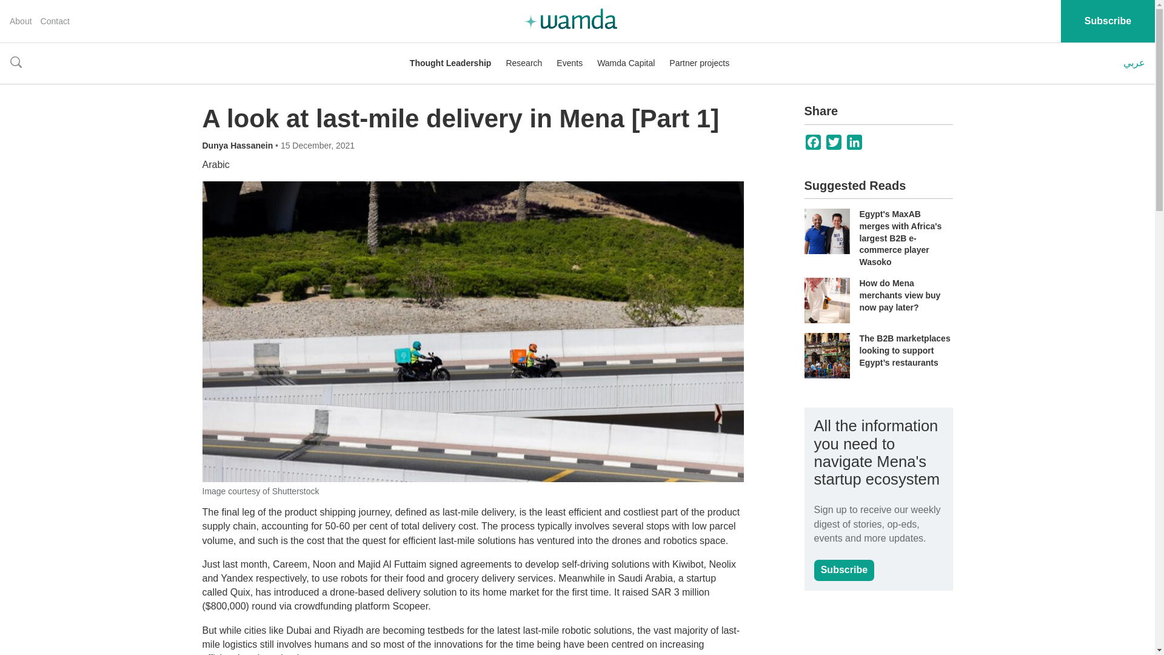 The height and width of the screenshot is (655, 1164). Describe the element at coordinates (524, 63) in the screenshot. I see `Research` at that location.